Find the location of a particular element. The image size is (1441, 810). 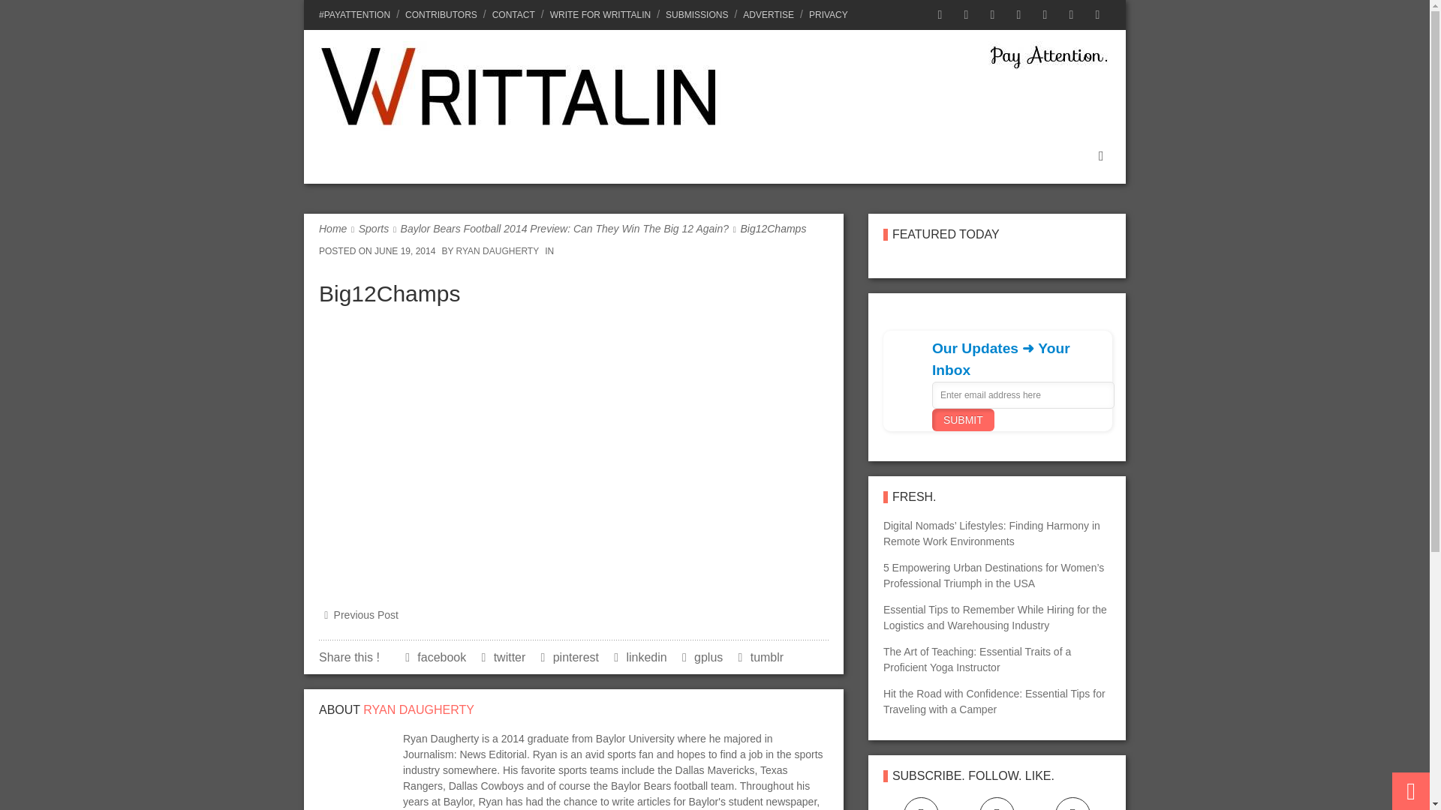

WRITE FOR WRITTALIN is located at coordinates (600, 15).